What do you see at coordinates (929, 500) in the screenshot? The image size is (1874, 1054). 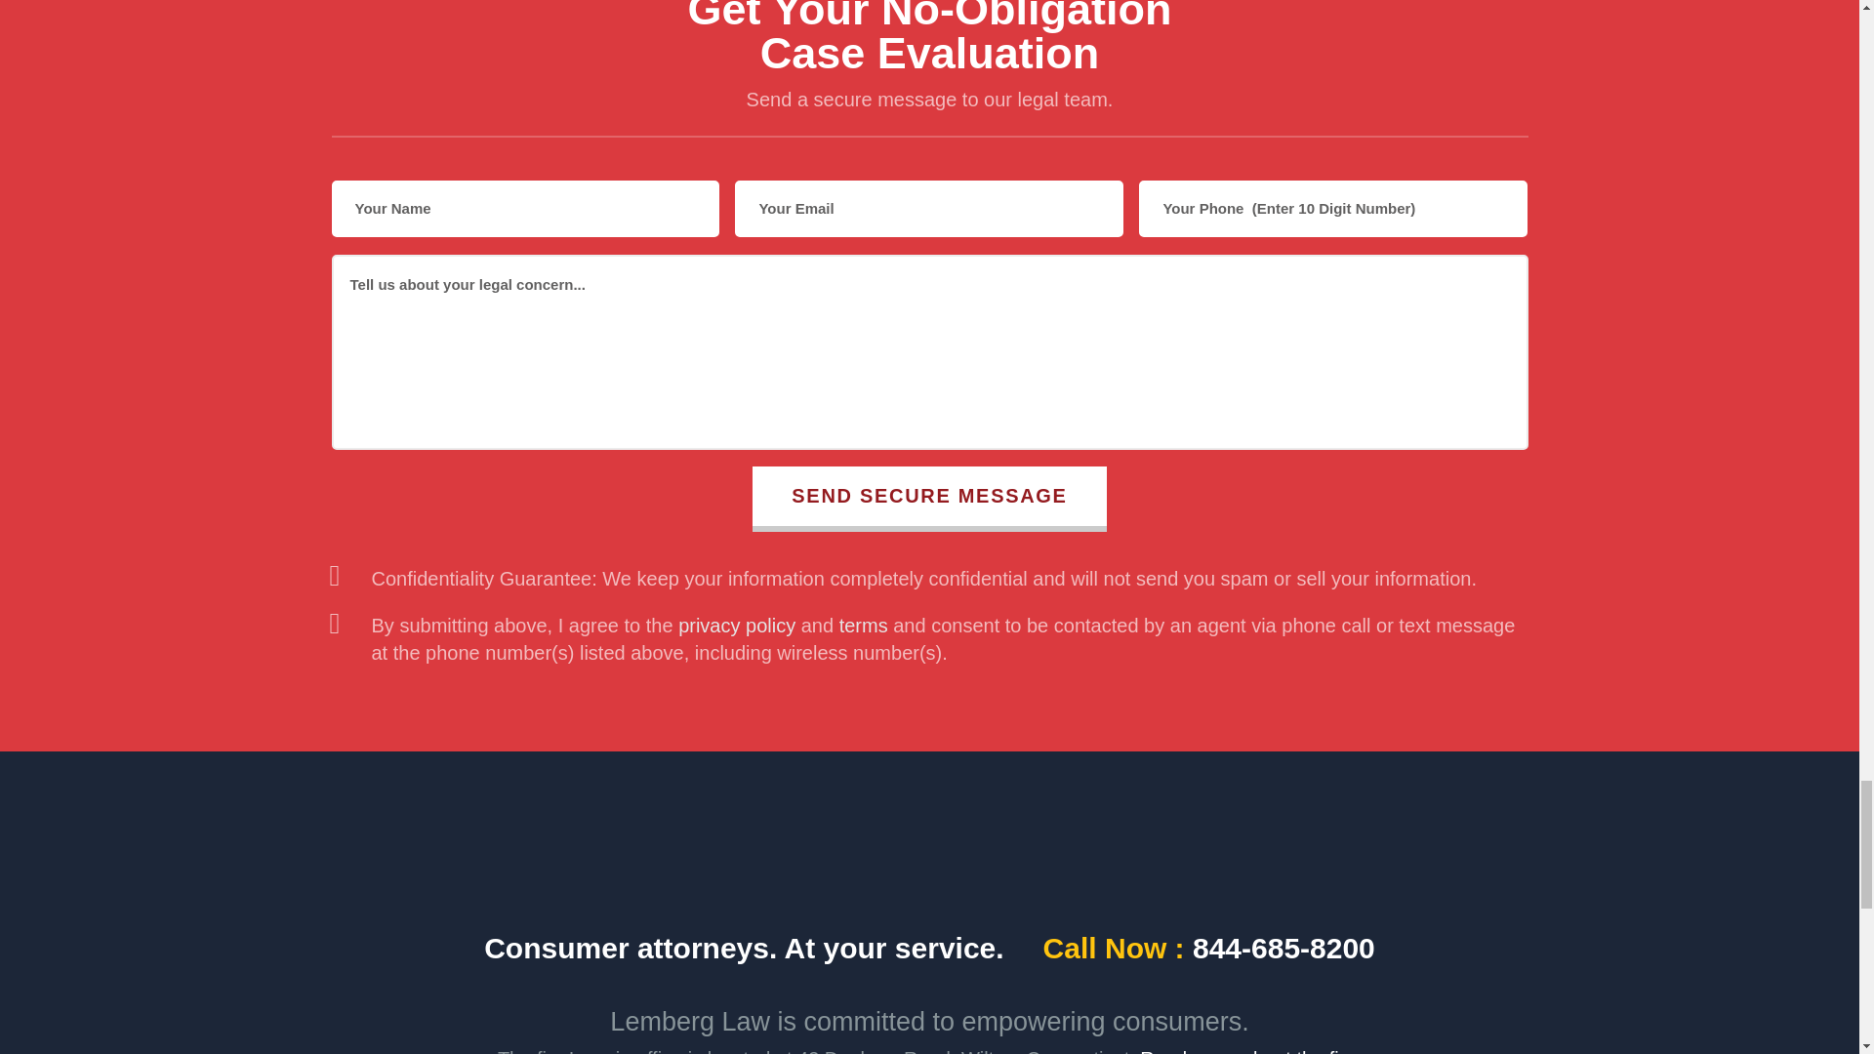 I see `SEND SECURE MESSAGE` at bounding box center [929, 500].